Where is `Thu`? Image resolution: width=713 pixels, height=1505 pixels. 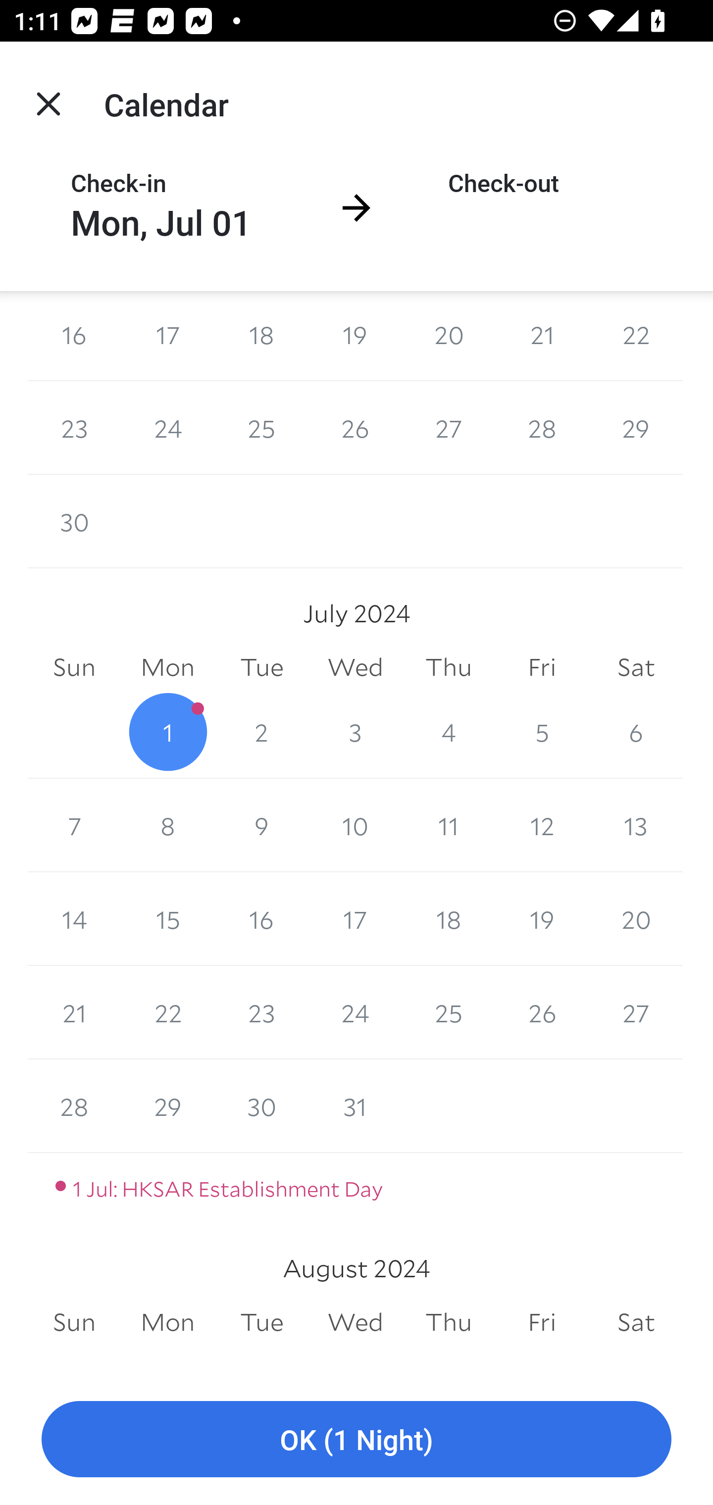 Thu is located at coordinates (449, 667).